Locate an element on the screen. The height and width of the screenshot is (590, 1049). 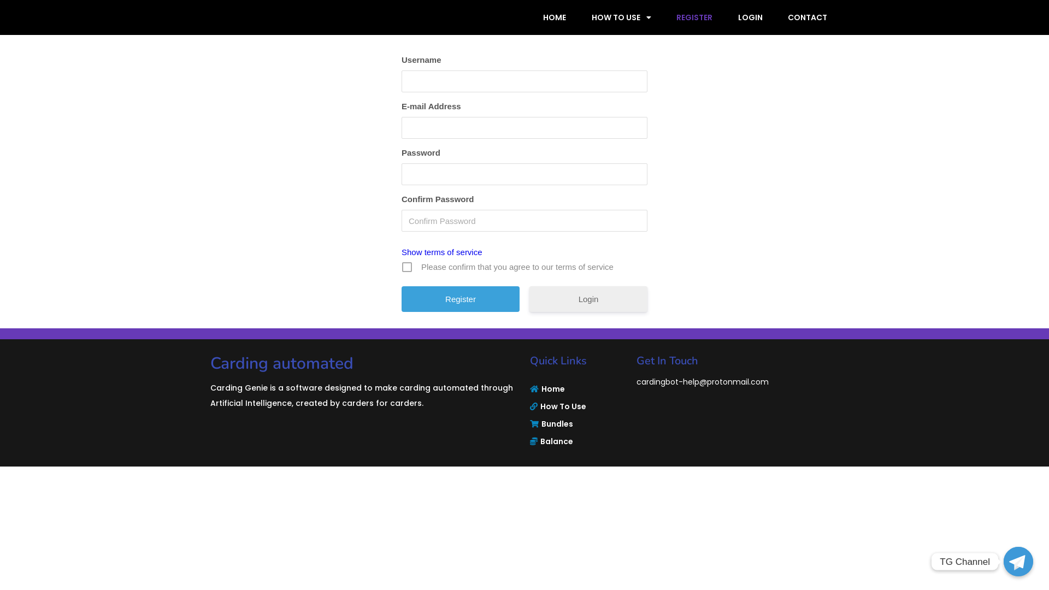
LOGIN is located at coordinates (751, 17).